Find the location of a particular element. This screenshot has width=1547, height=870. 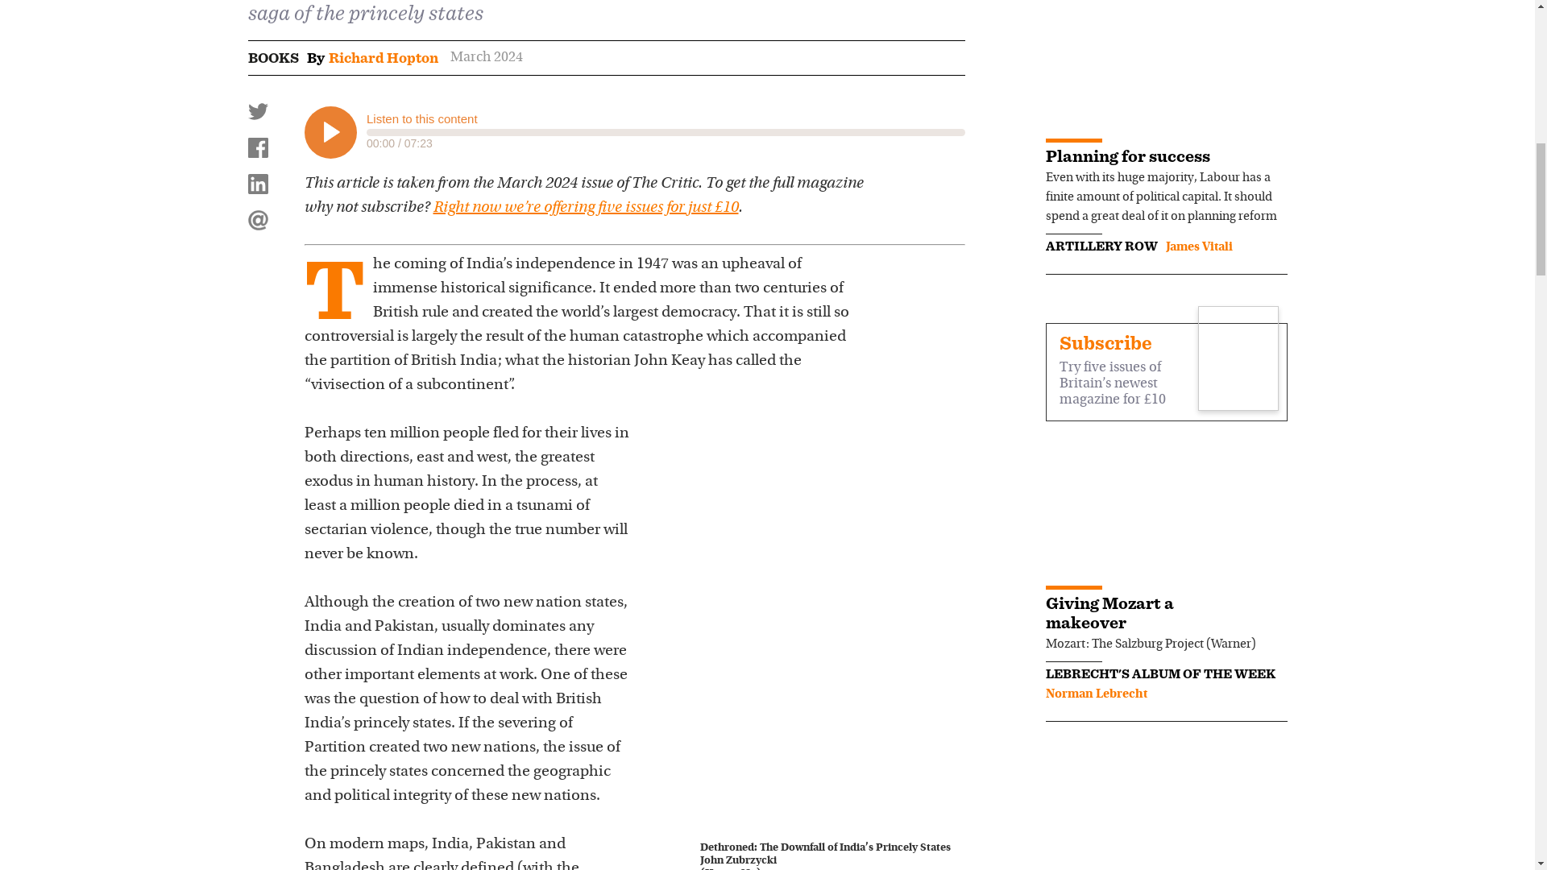

Richard Hopton is located at coordinates (383, 58).